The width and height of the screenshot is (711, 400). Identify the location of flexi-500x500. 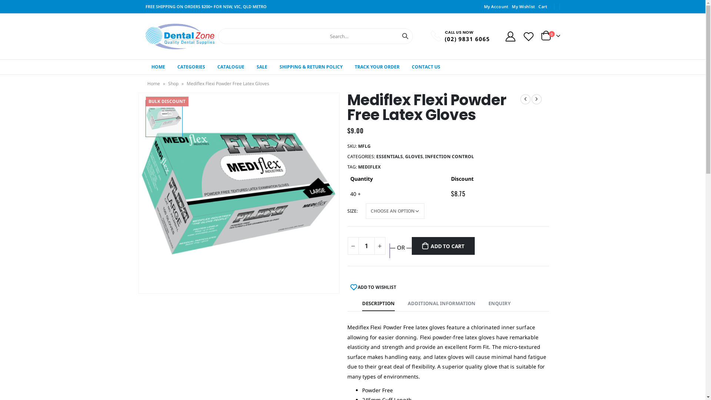
(238, 193).